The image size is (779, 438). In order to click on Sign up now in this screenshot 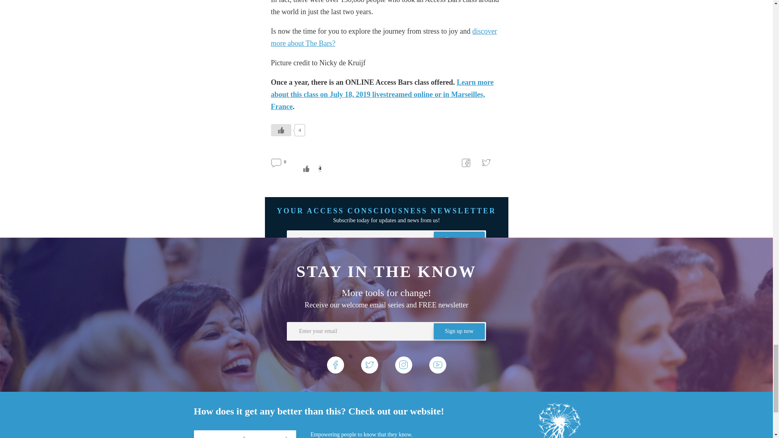, I will do `click(459, 240)`.